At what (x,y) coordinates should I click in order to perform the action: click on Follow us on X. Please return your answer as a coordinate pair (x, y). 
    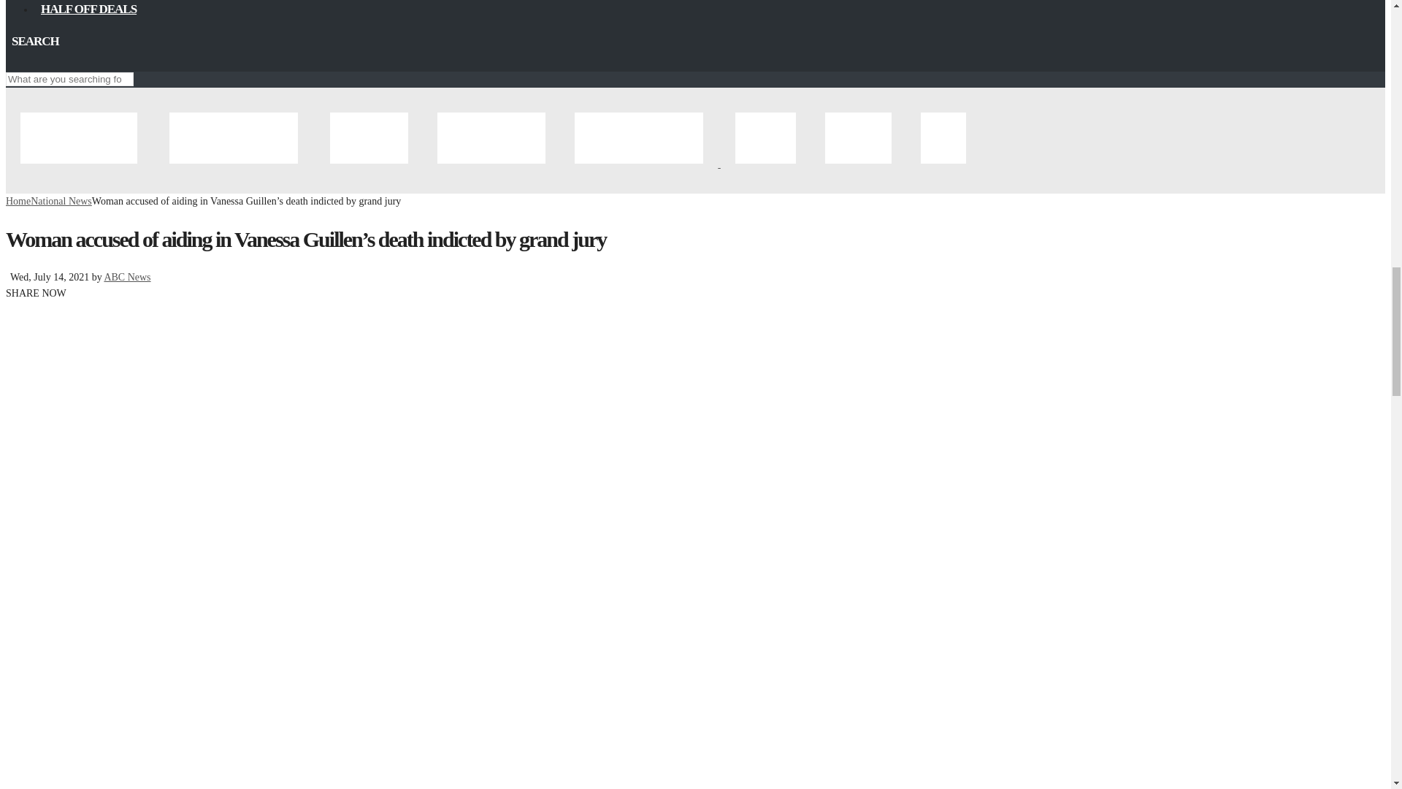
    Looking at the image, I should click on (23, 62).